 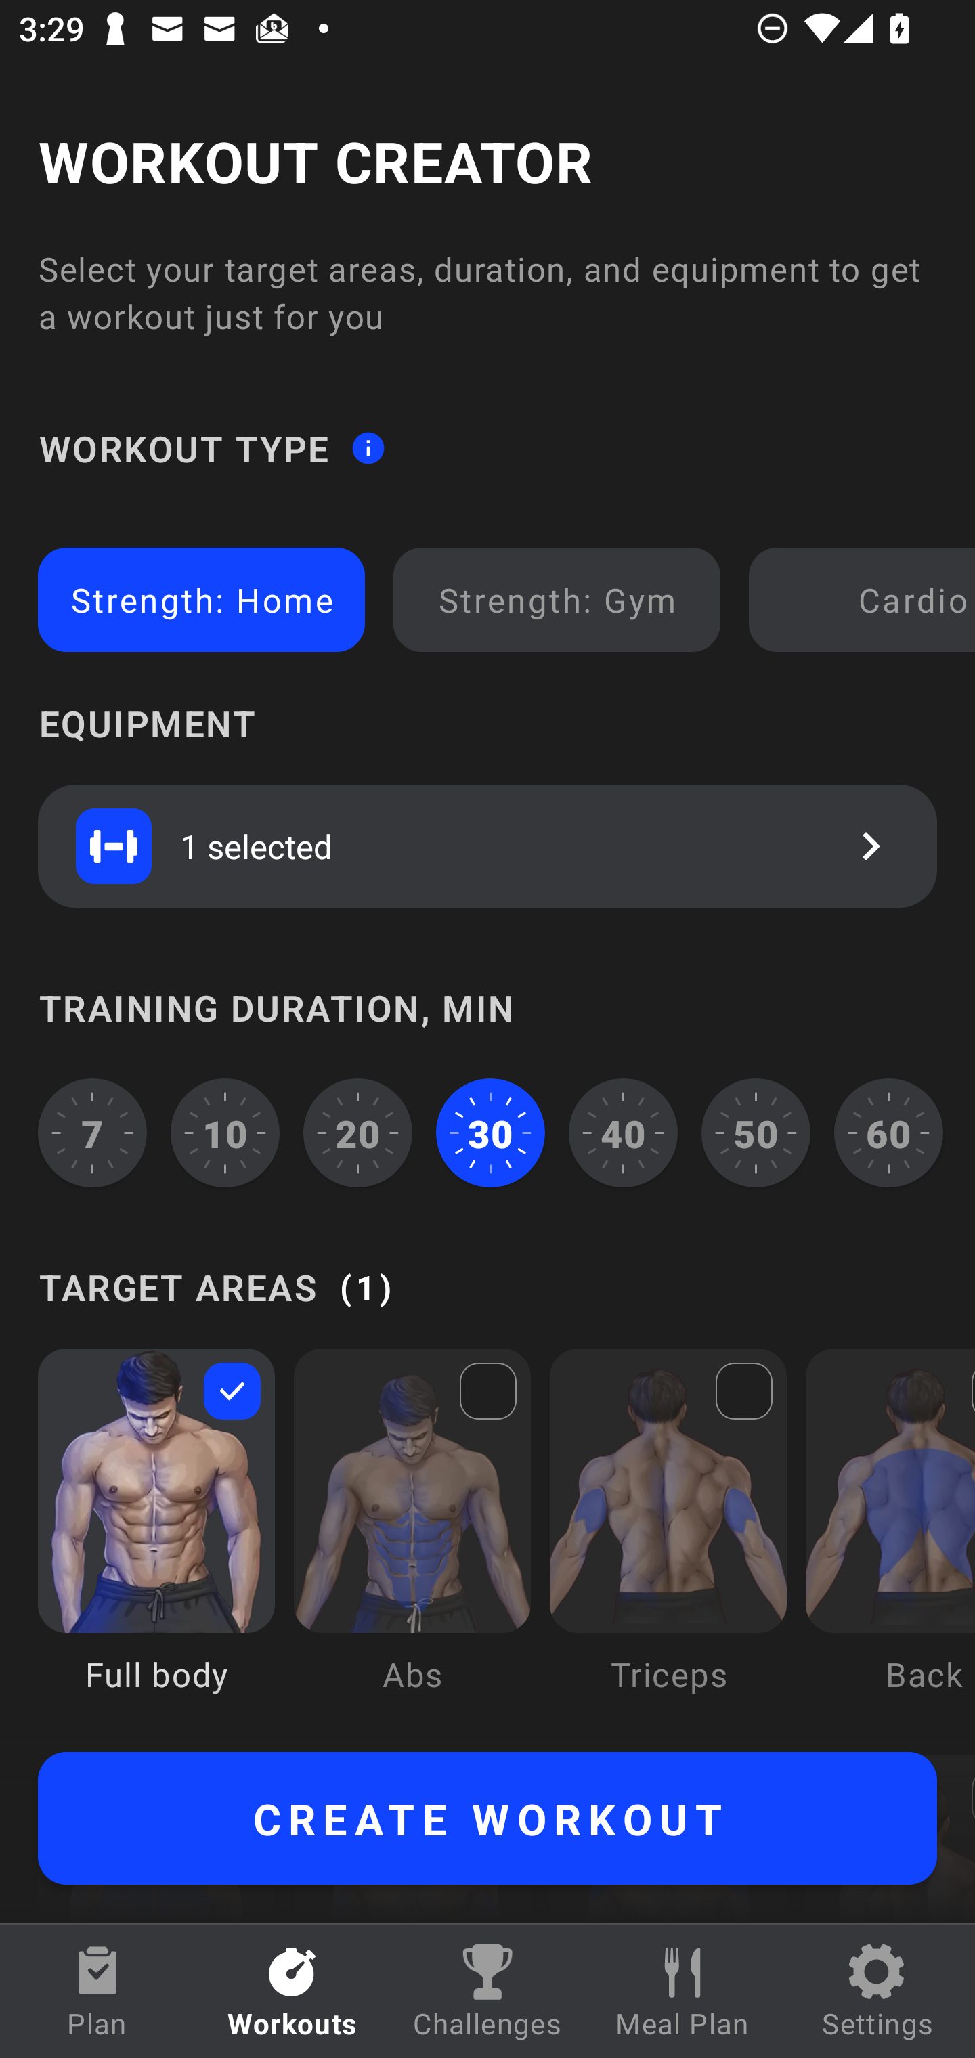 I want to click on Abs, so click(x=412, y=1539).